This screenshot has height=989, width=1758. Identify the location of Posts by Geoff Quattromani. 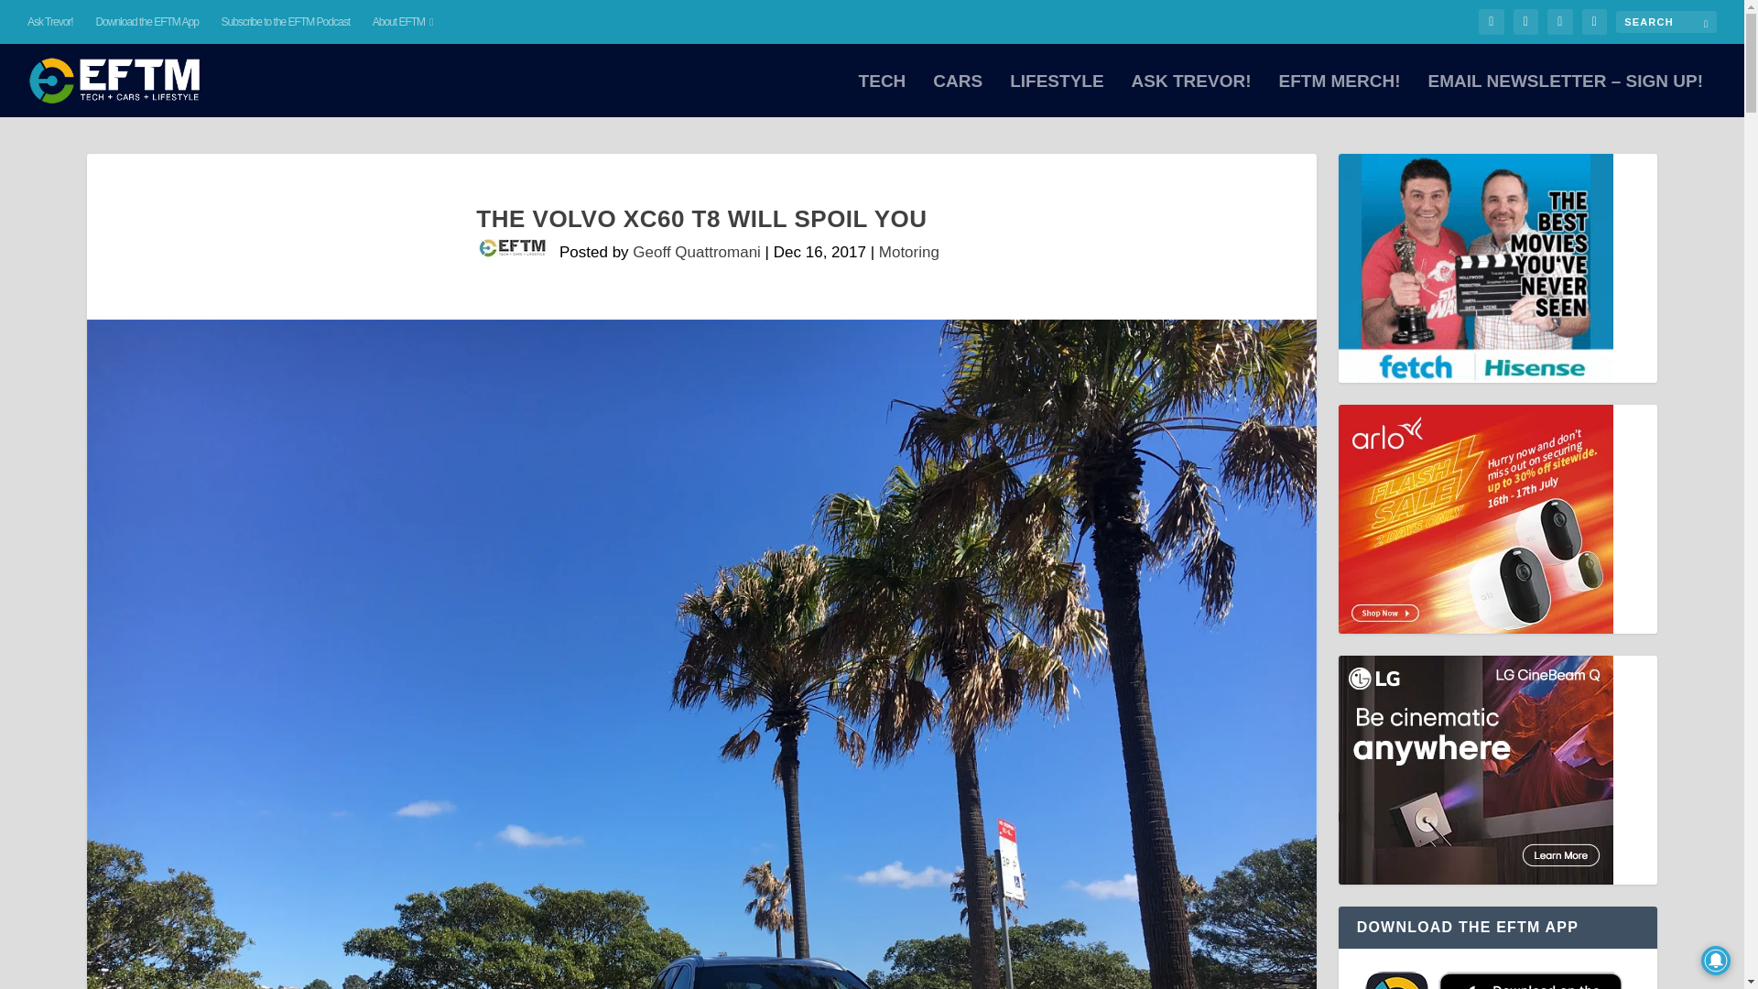
(697, 252).